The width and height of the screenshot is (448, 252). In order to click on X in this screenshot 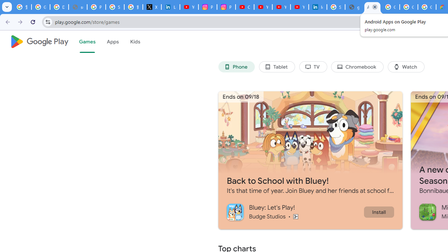, I will do `click(152, 7)`.